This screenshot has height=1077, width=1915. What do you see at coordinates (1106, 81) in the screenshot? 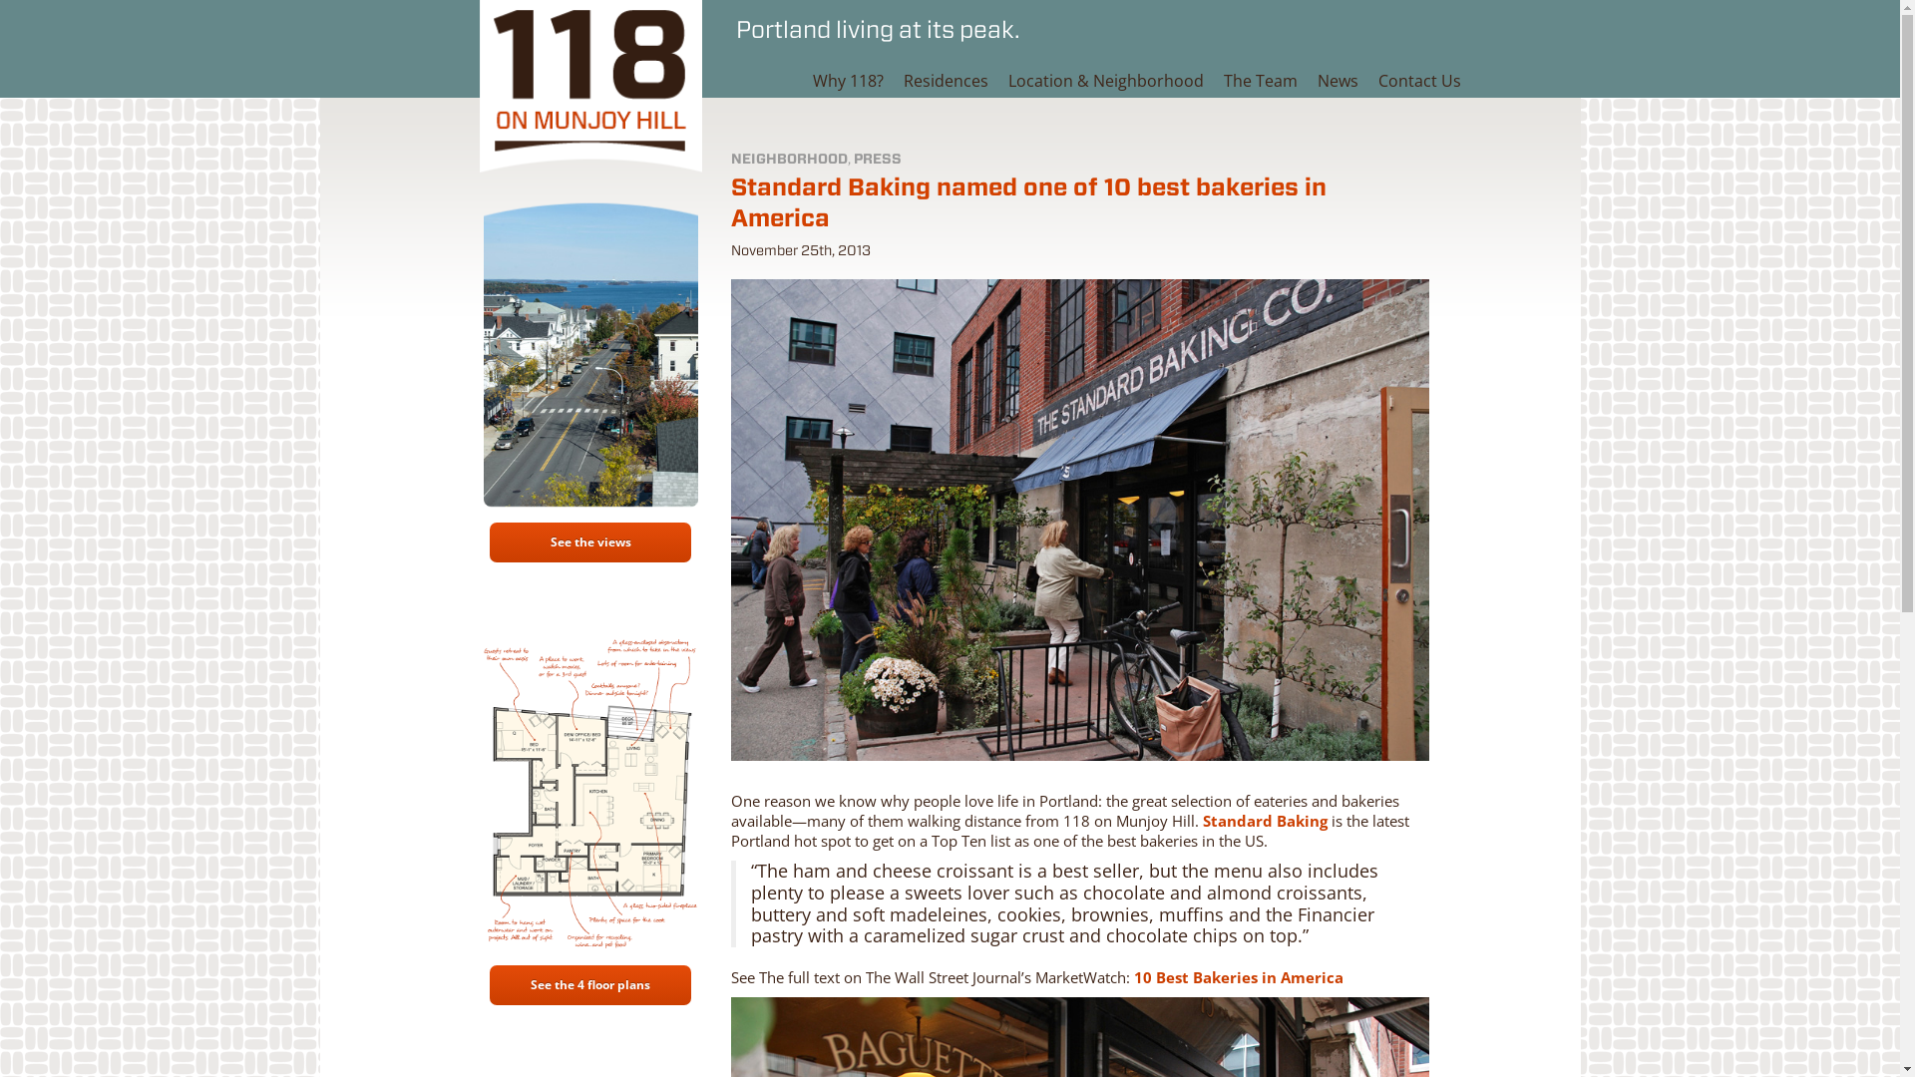
I see `Location & Neighborhood` at bounding box center [1106, 81].